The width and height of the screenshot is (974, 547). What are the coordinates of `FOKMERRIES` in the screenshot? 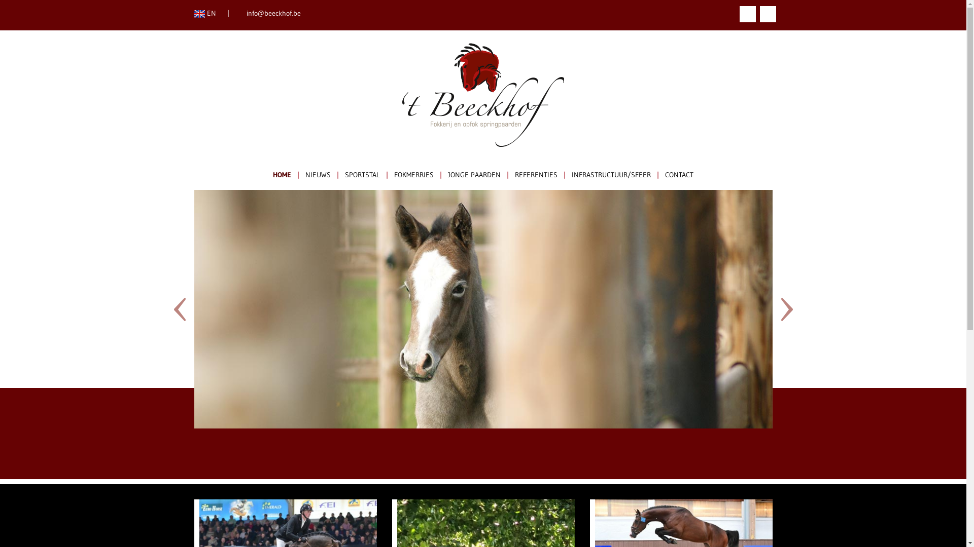 It's located at (414, 175).